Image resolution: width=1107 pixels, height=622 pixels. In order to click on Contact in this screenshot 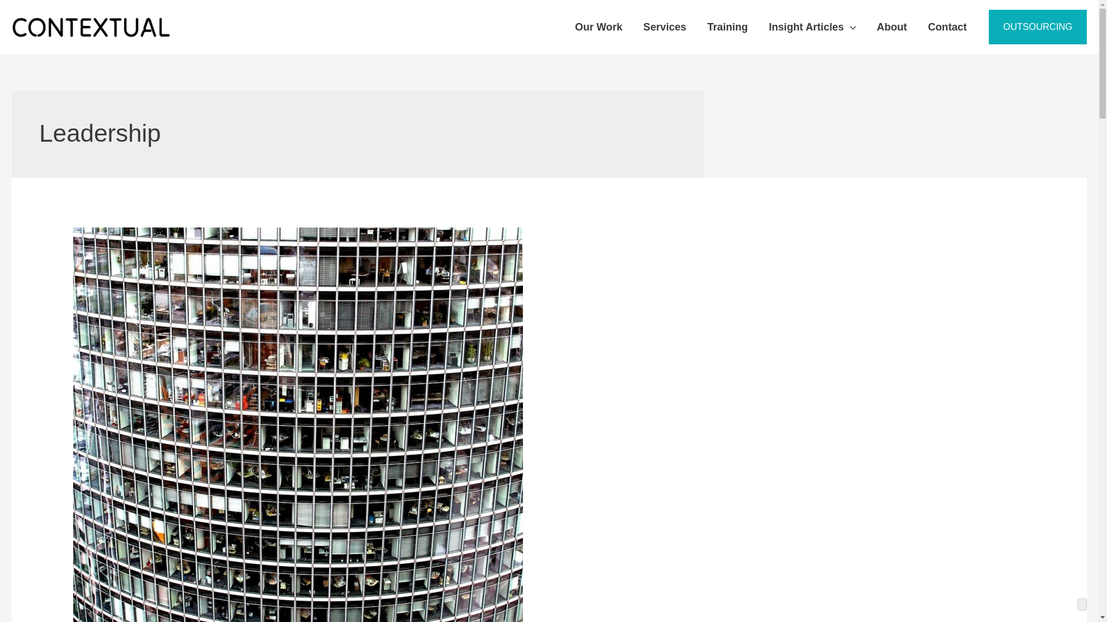, I will do `click(947, 26)`.